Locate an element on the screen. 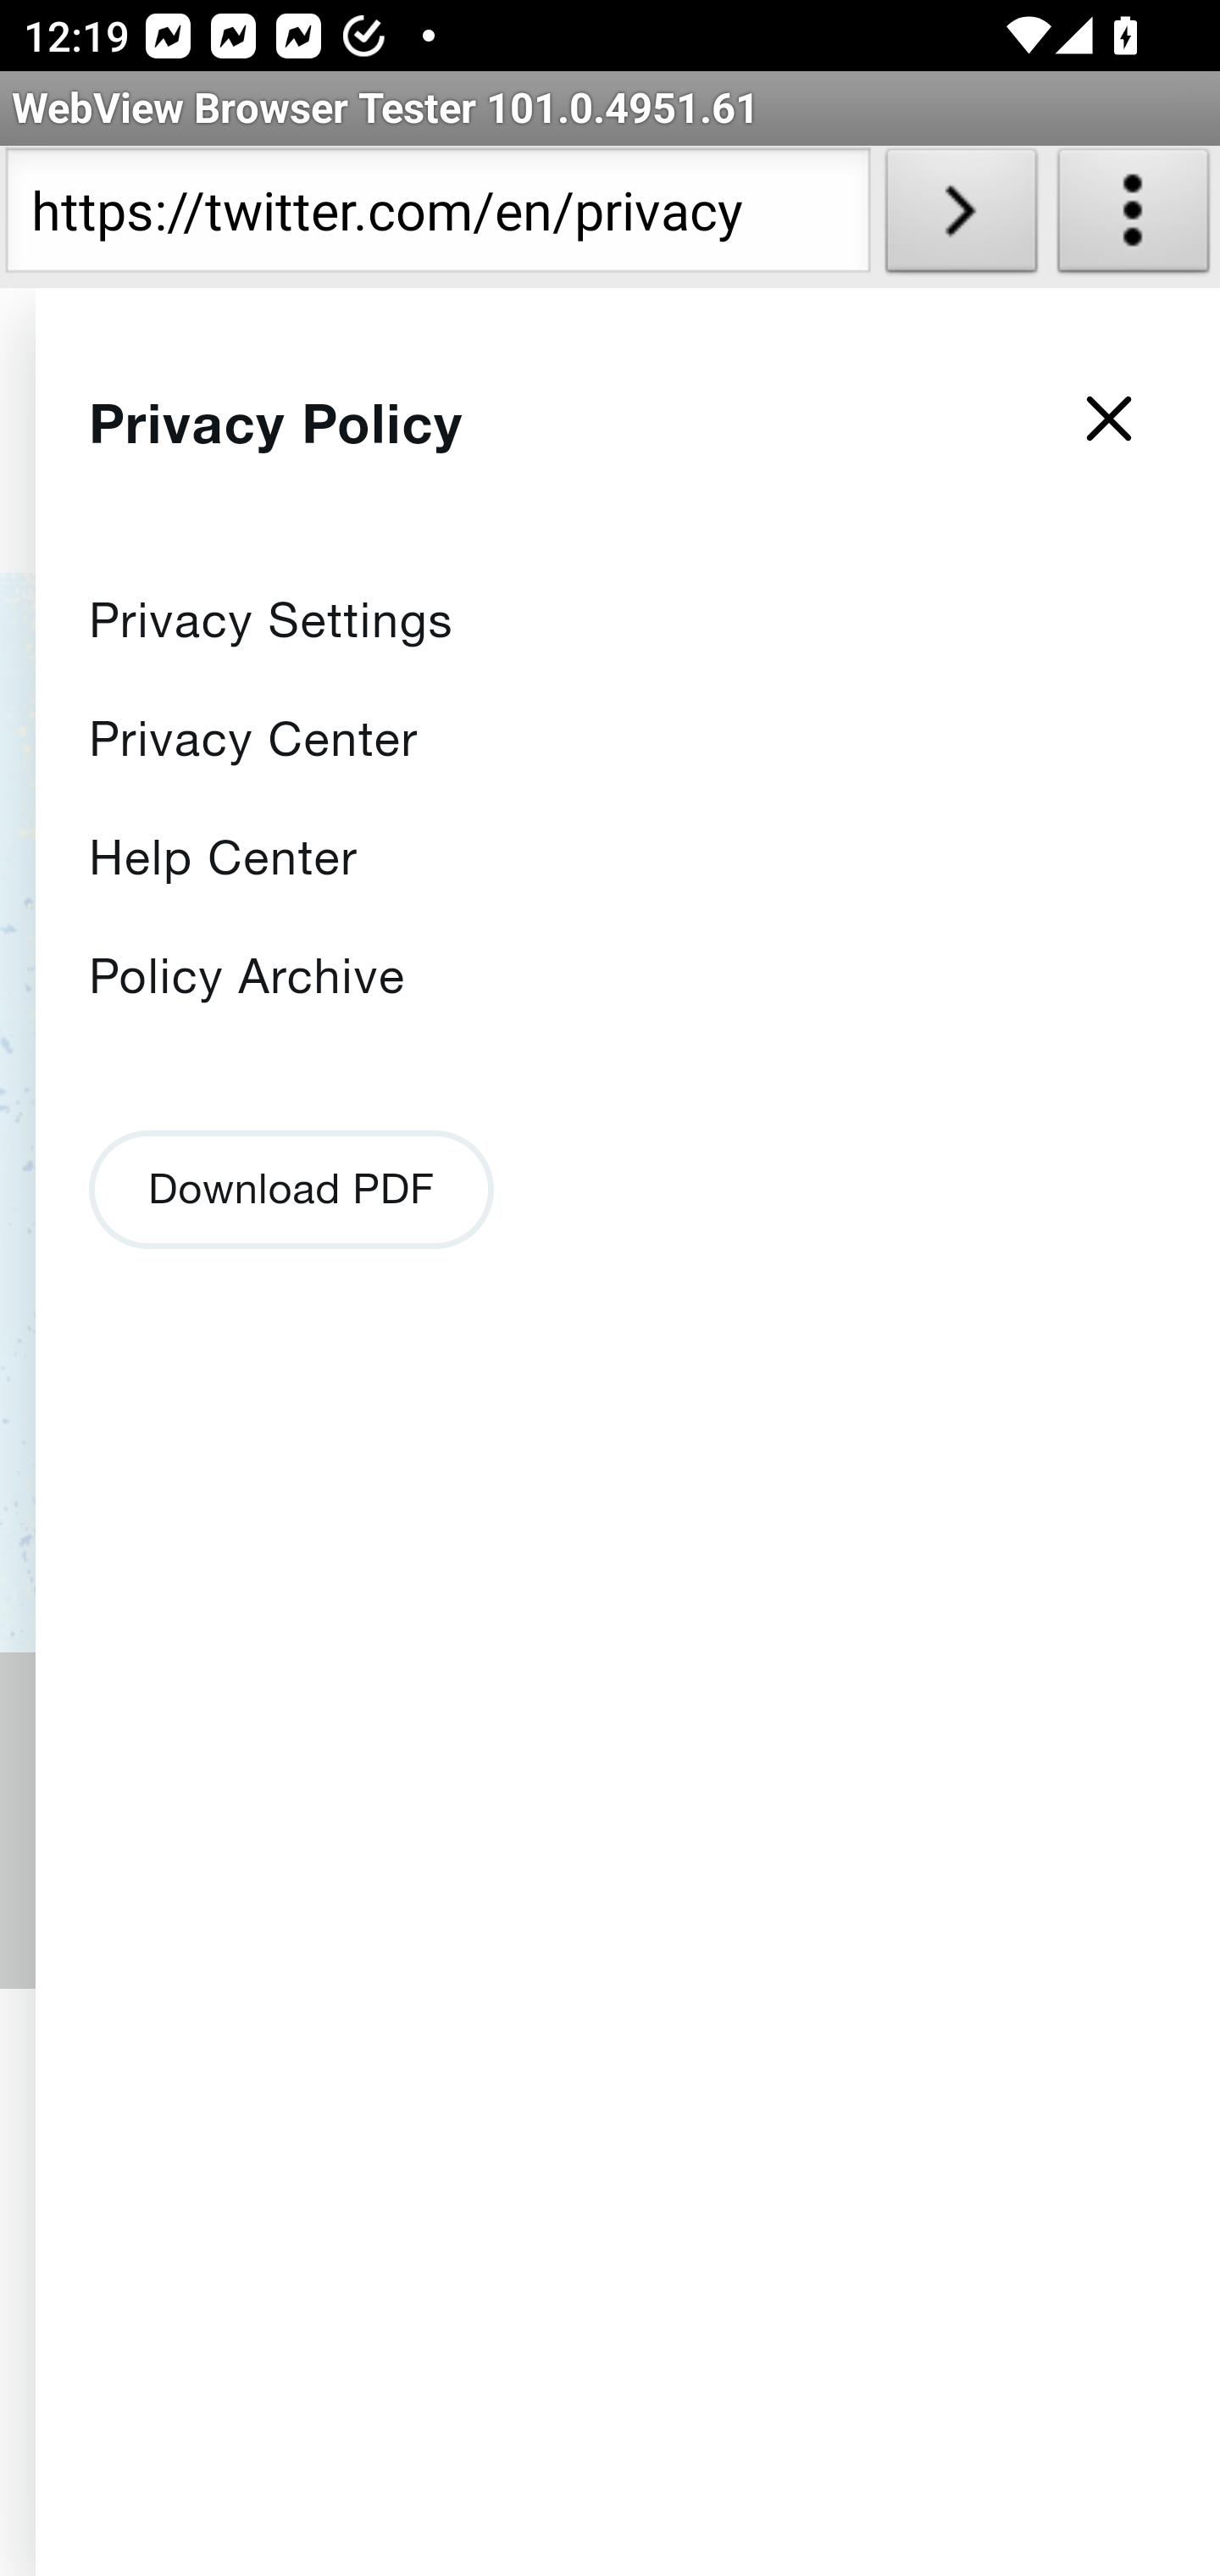 This screenshot has height=2576, width=1220. Close menu is located at coordinates (1110, 425).